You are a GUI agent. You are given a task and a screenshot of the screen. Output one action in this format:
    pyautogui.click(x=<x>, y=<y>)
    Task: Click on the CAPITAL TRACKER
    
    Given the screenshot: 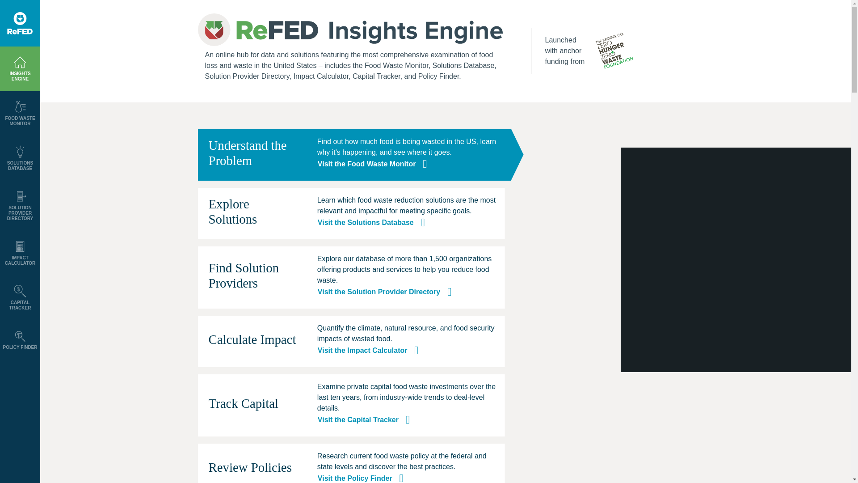 What is the action you would take?
    pyautogui.click(x=20, y=297)
    